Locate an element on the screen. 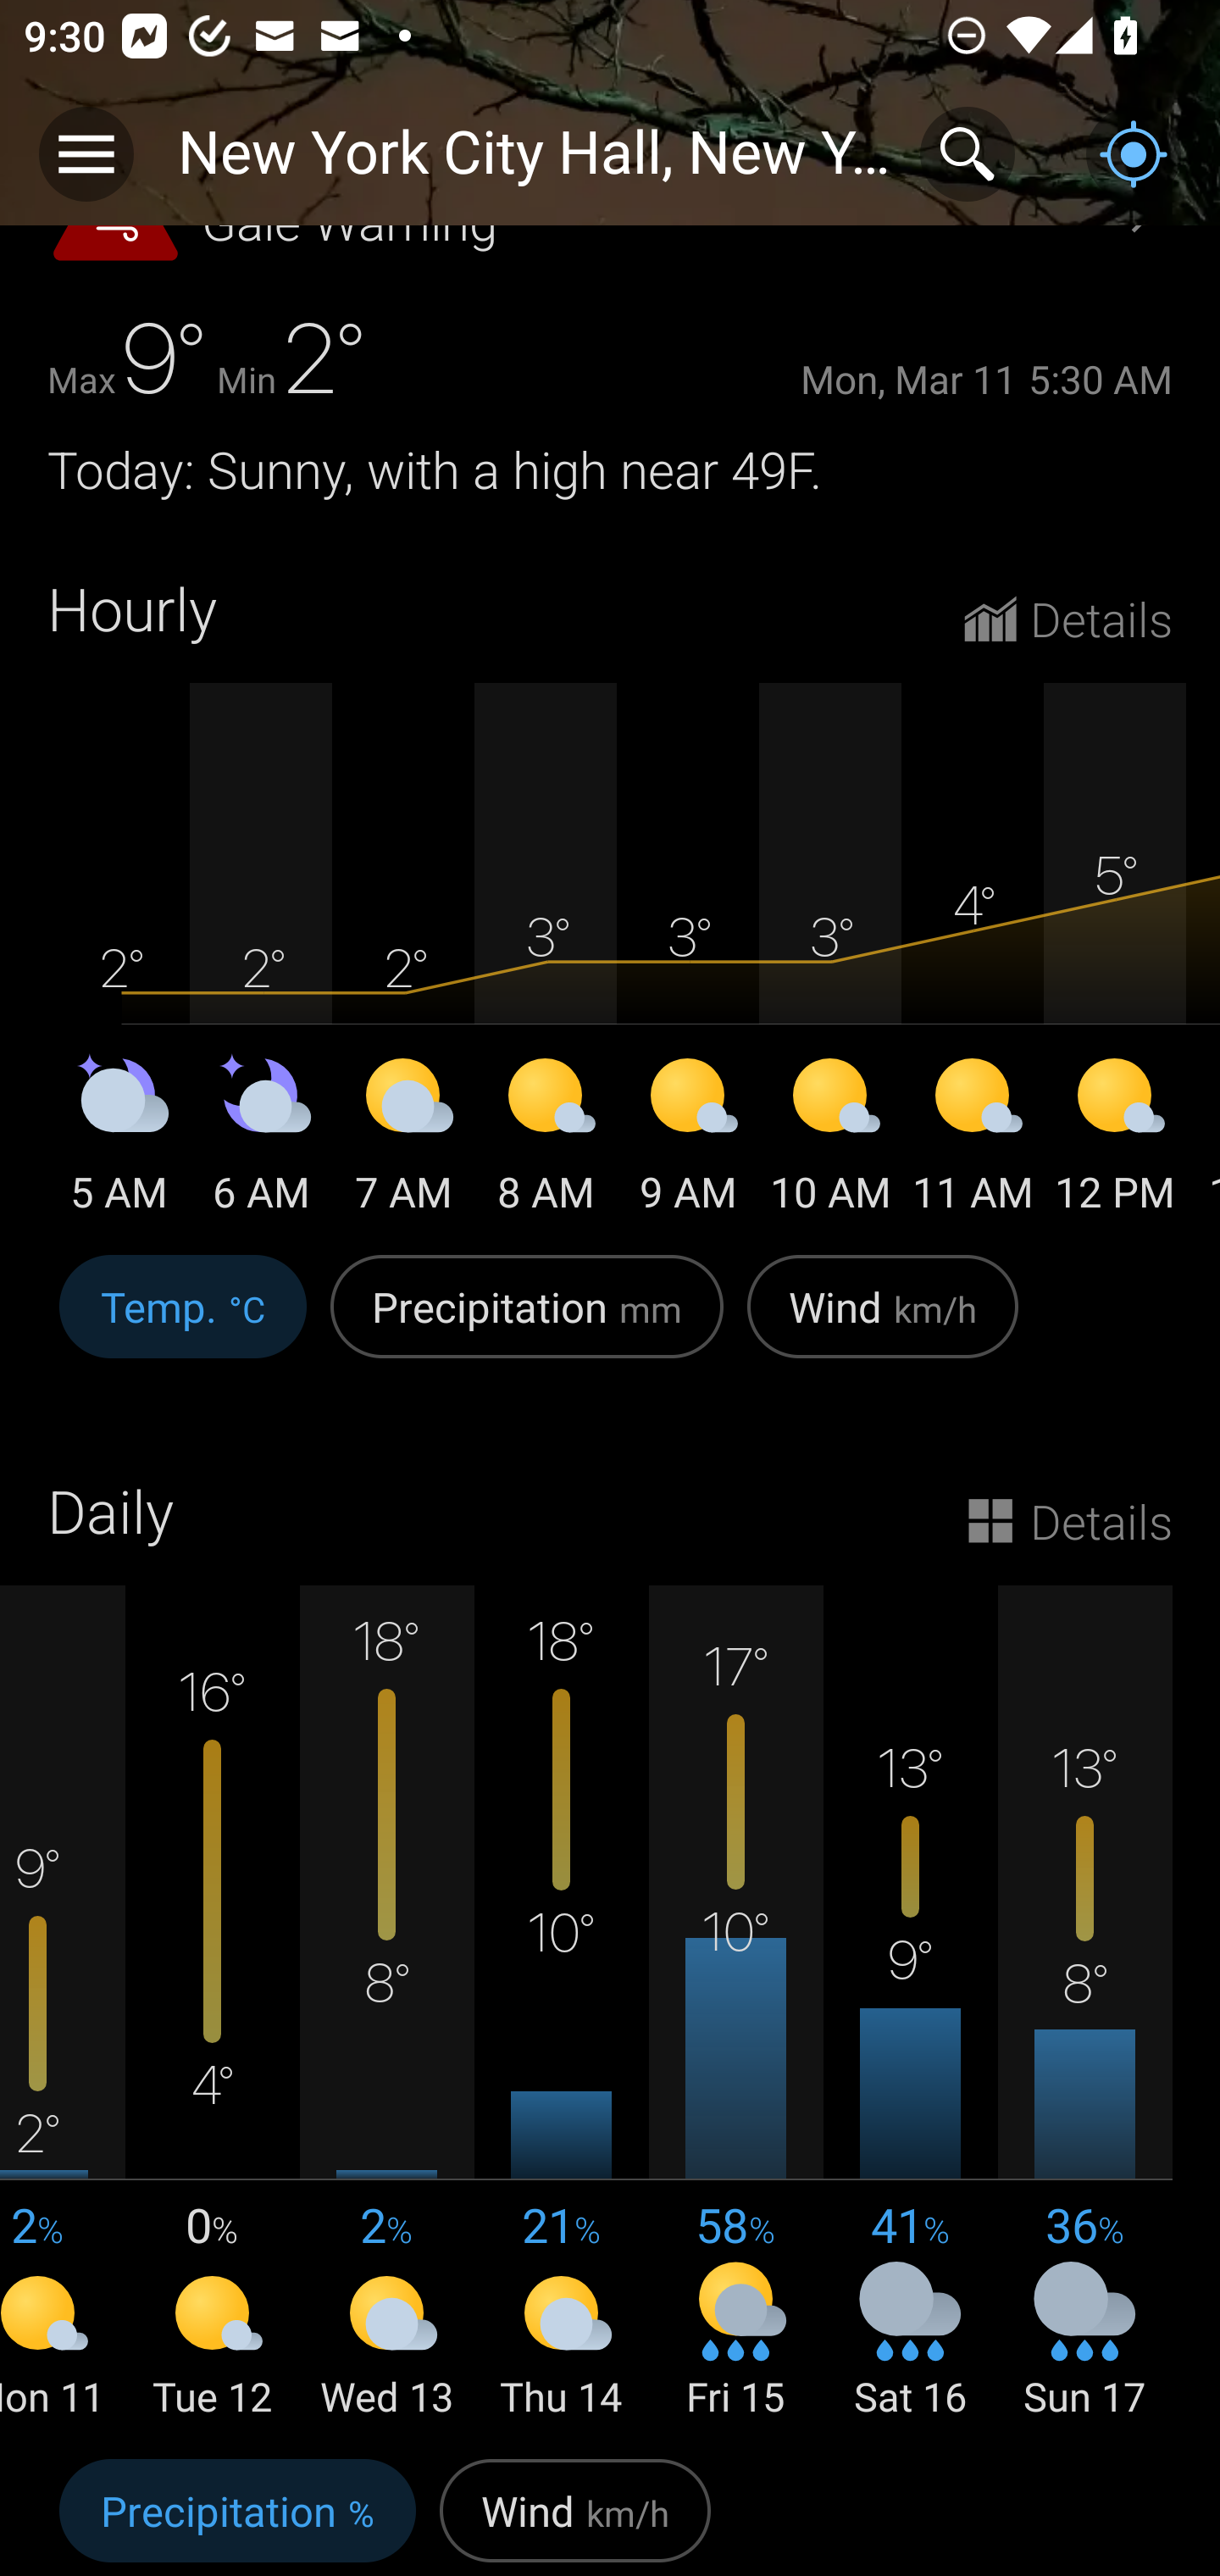 The width and height of the screenshot is (1220, 2576). 7 AM is located at coordinates (403, 1141).